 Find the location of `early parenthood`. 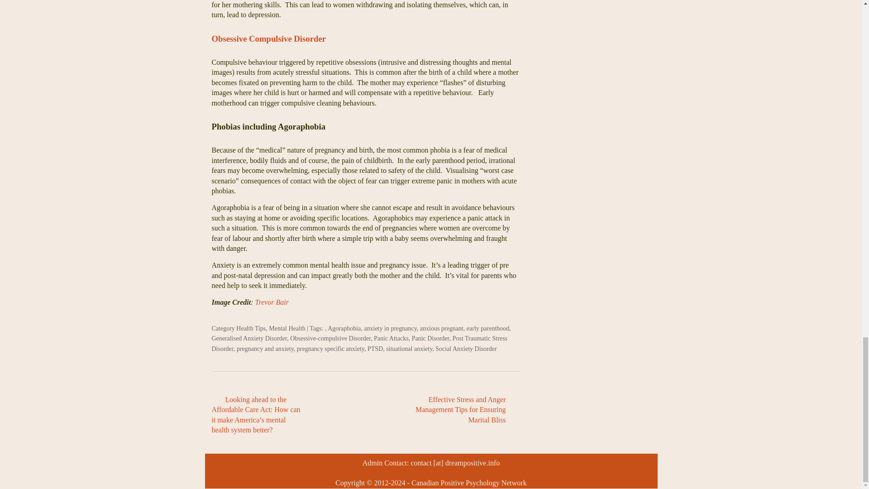

early parenthood is located at coordinates (488, 329).